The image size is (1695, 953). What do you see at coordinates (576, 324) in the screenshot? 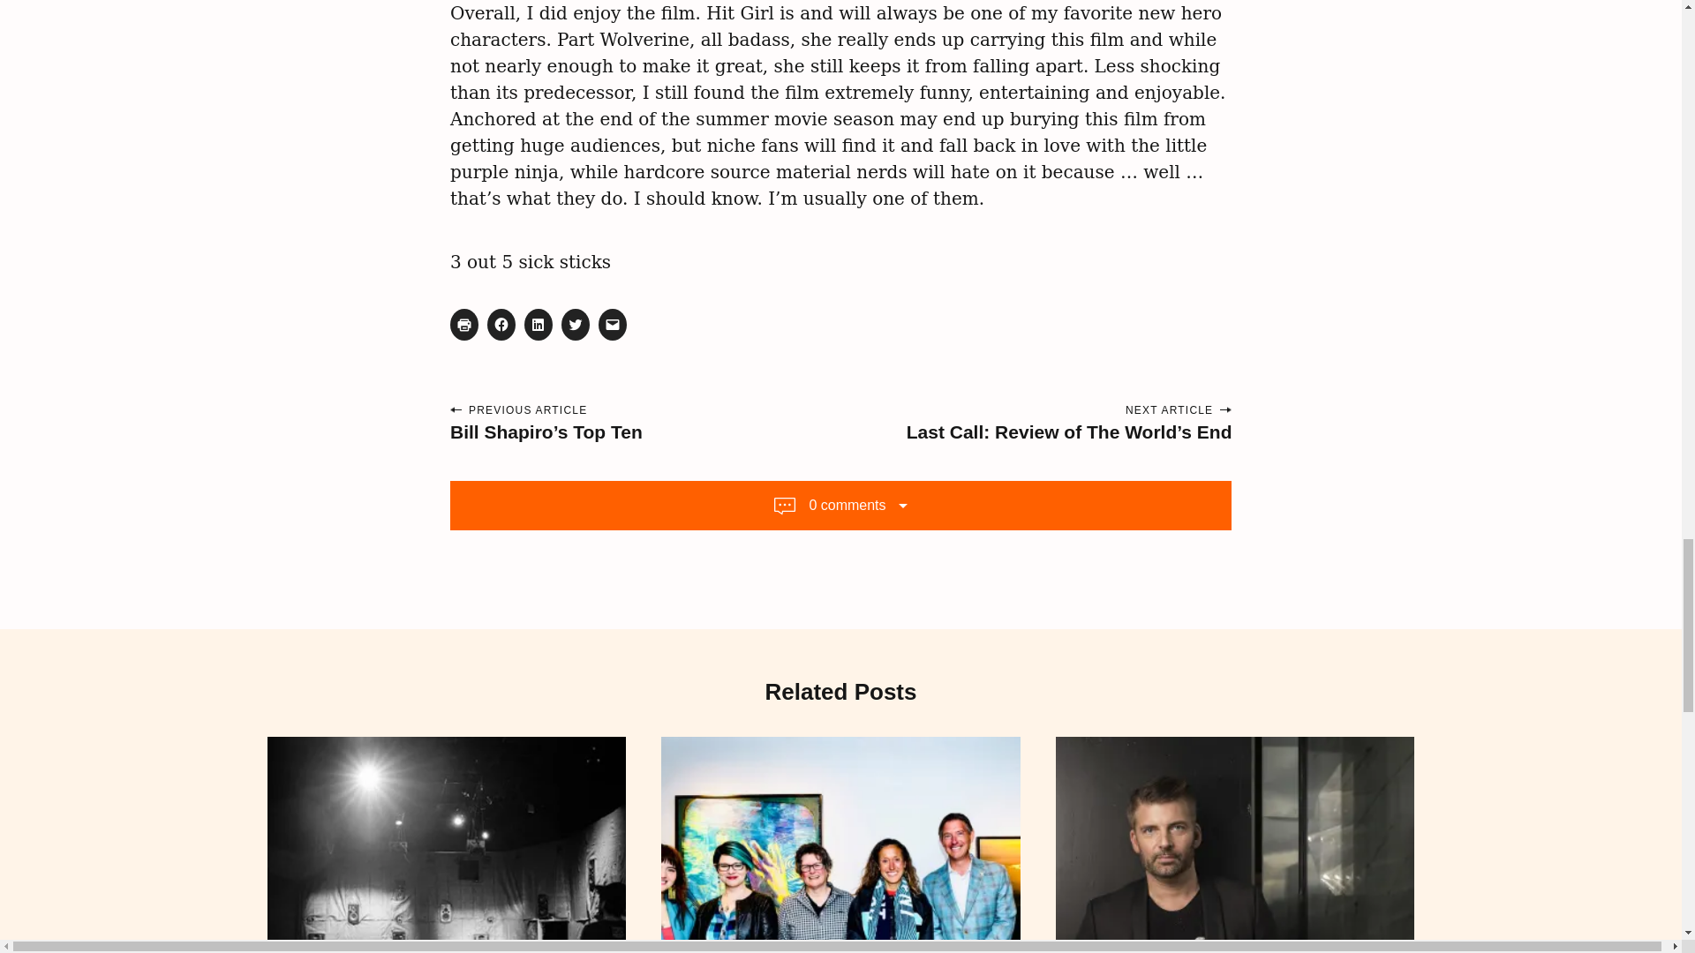
I see `Click to share on Twitter` at bounding box center [576, 324].